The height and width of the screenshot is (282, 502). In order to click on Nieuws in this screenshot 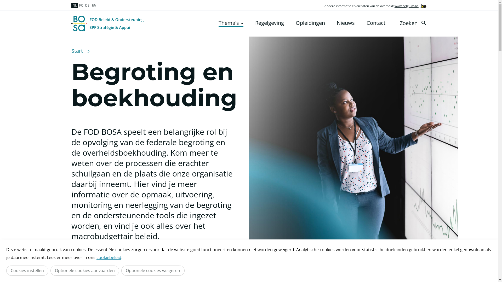, I will do `click(346, 23)`.